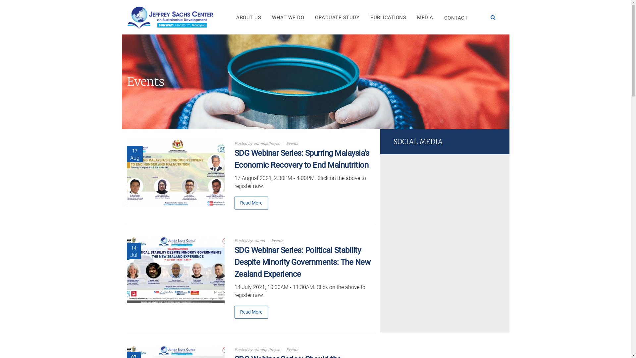 This screenshot has height=358, width=636. What do you see at coordinates (178, 247) in the screenshot?
I see `SDG_16_Webinar_14_July.jpg` at bounding box center [178, 247].